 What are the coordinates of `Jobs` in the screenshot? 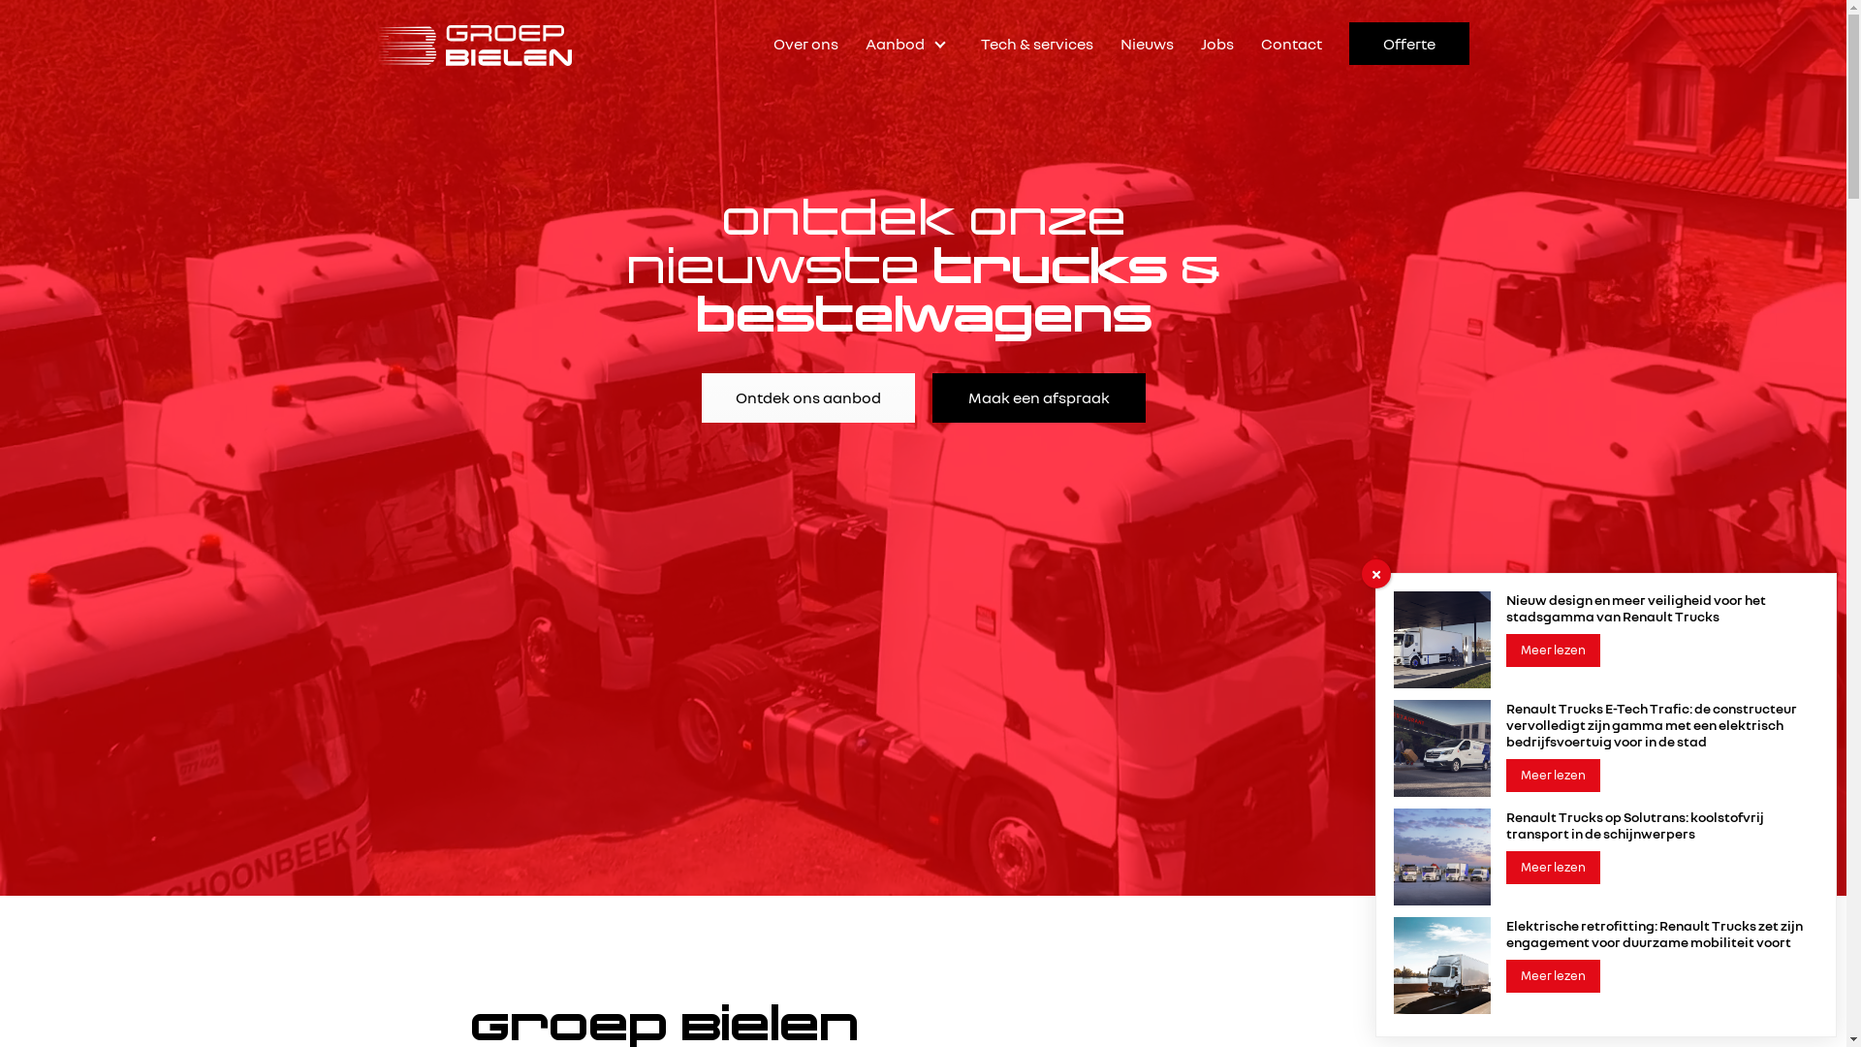 It's located at (1216, 44).